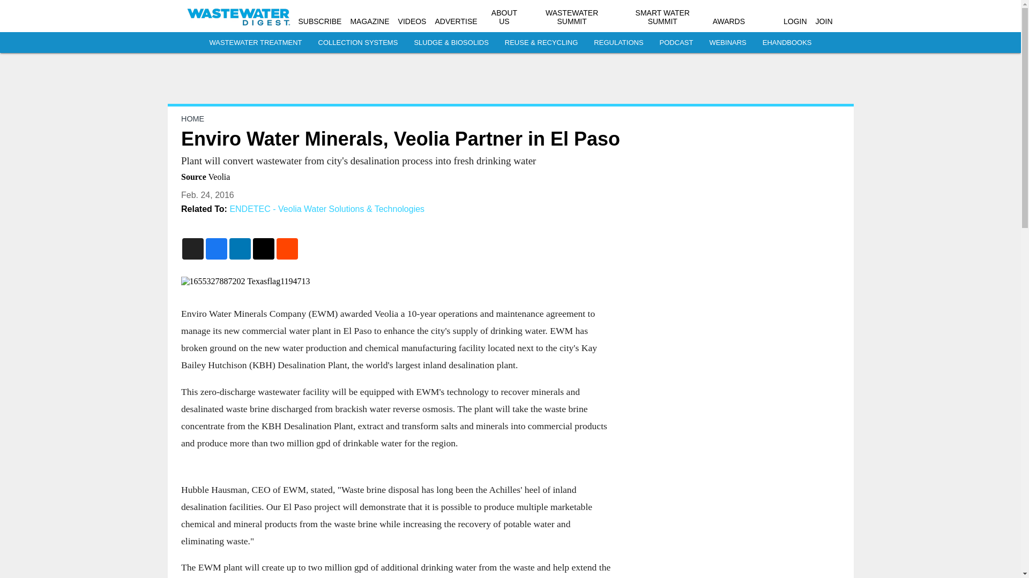 The height and width of the screenshot is (578, 1029). Describe the element at coordinates (795, 21) in the screenshot. I see `LOGIN` at that location.